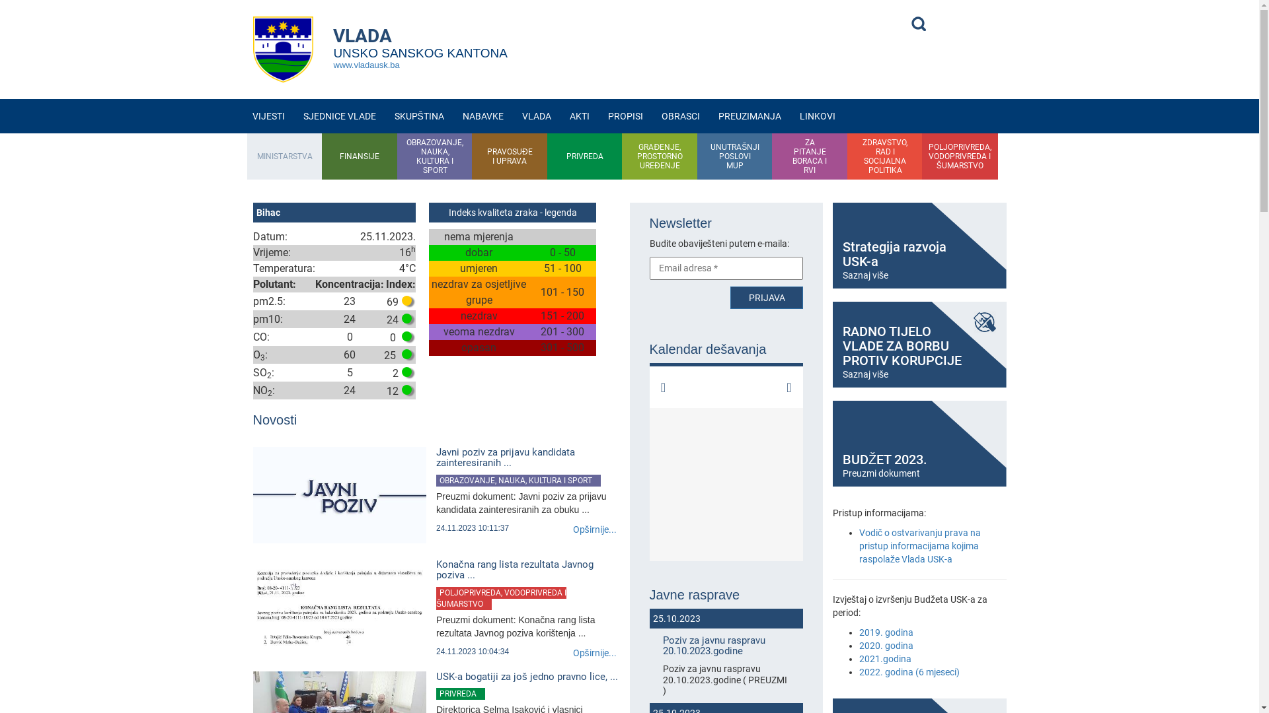  I want to click on OBRAZOVANJE, NAUKA, KULTURA I SPORT, so click(518, 481).